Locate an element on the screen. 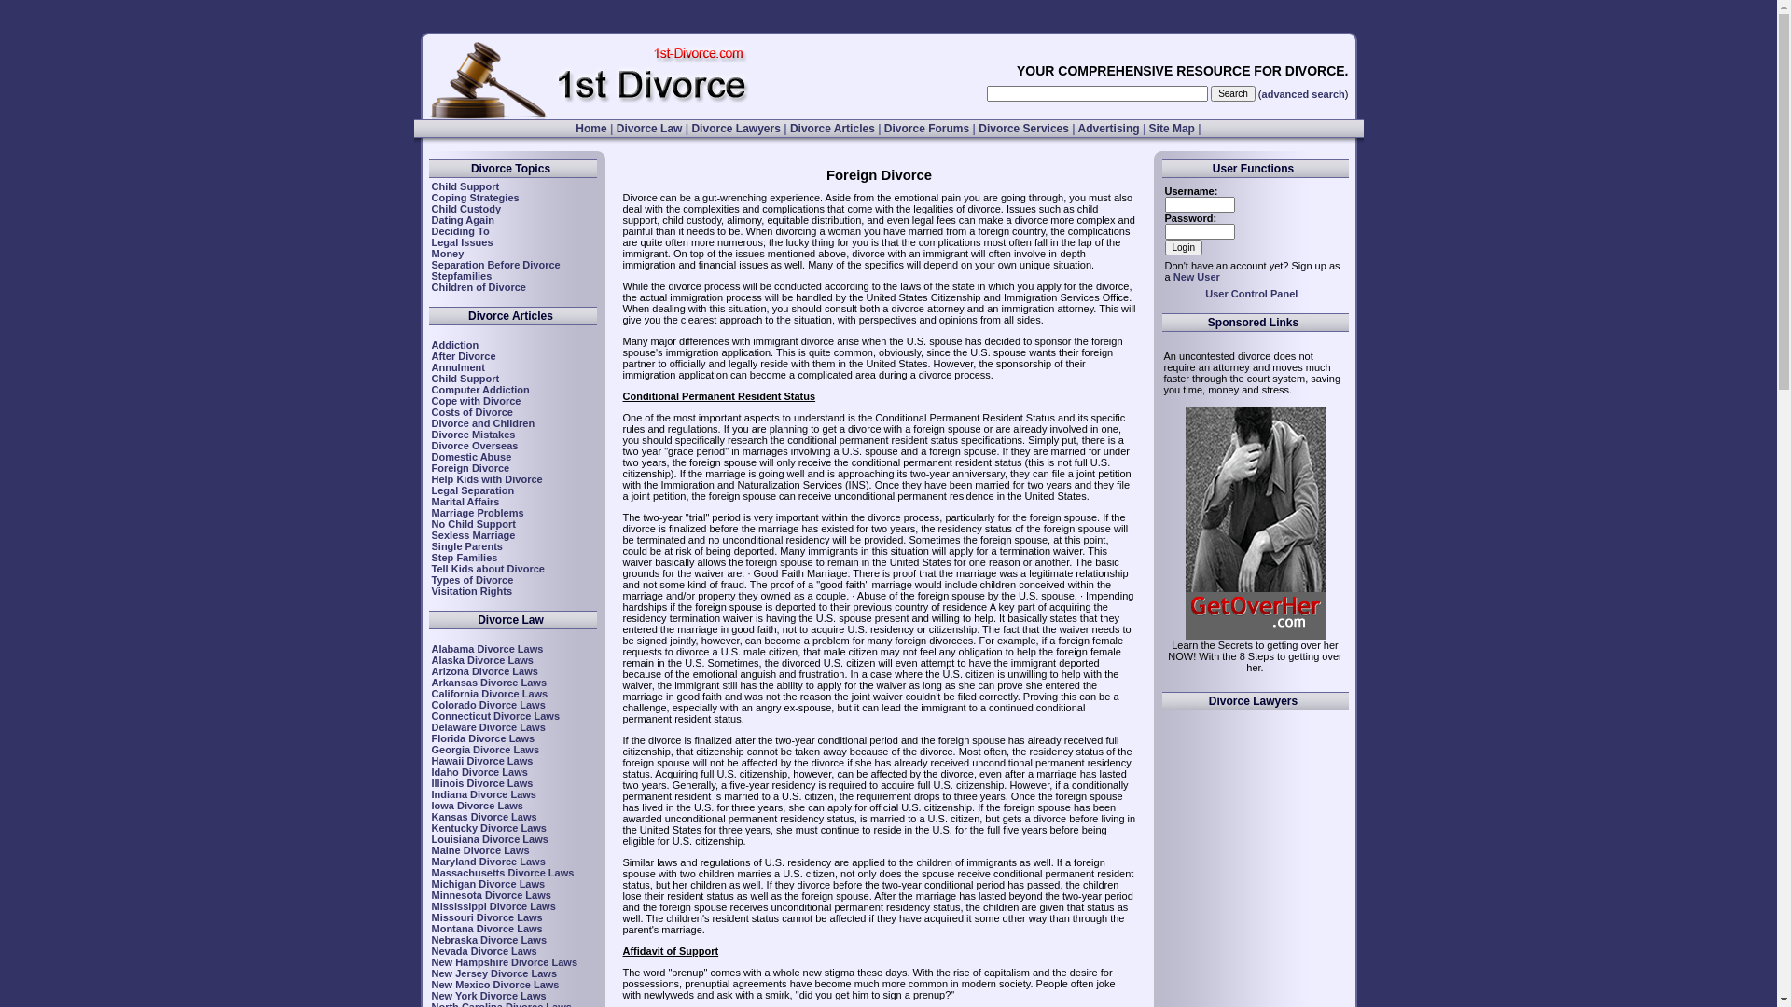 The image size is (1791, 1007). Divorce Lawyers is located at coordinates (735, 129).